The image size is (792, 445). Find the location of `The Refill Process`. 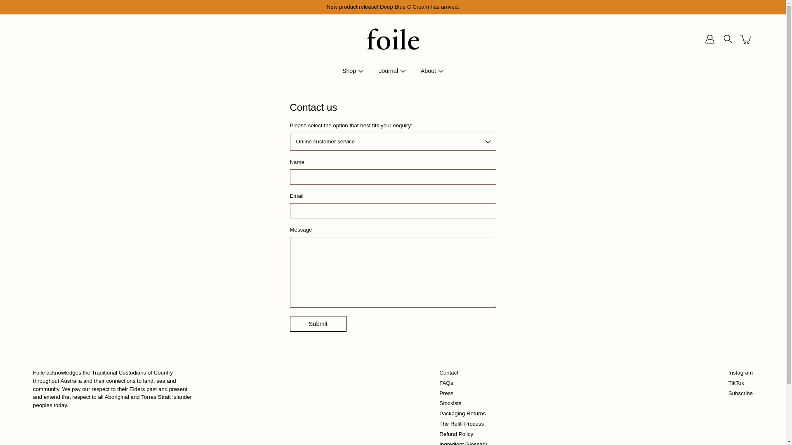

The Refill Process is located at coordinates (462, 424).